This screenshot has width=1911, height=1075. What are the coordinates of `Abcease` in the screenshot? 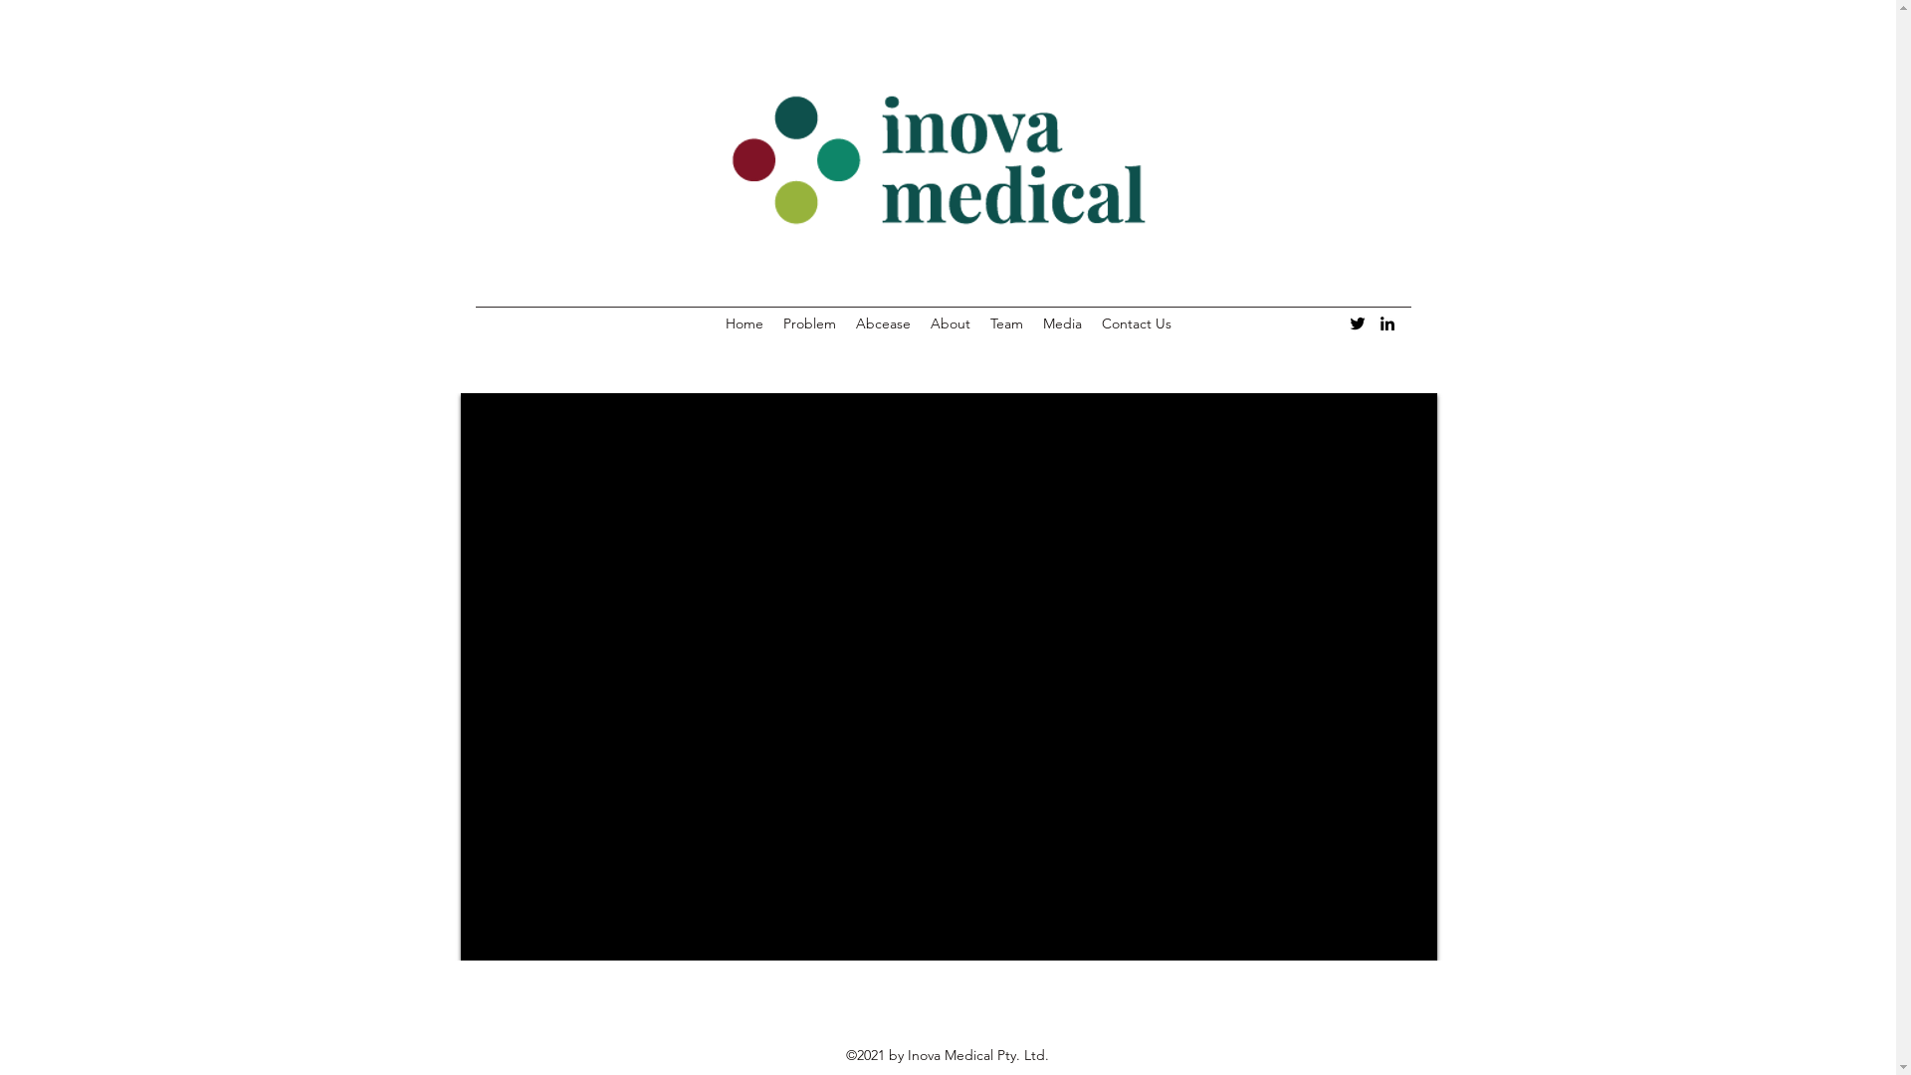 It's located at (884, 323).